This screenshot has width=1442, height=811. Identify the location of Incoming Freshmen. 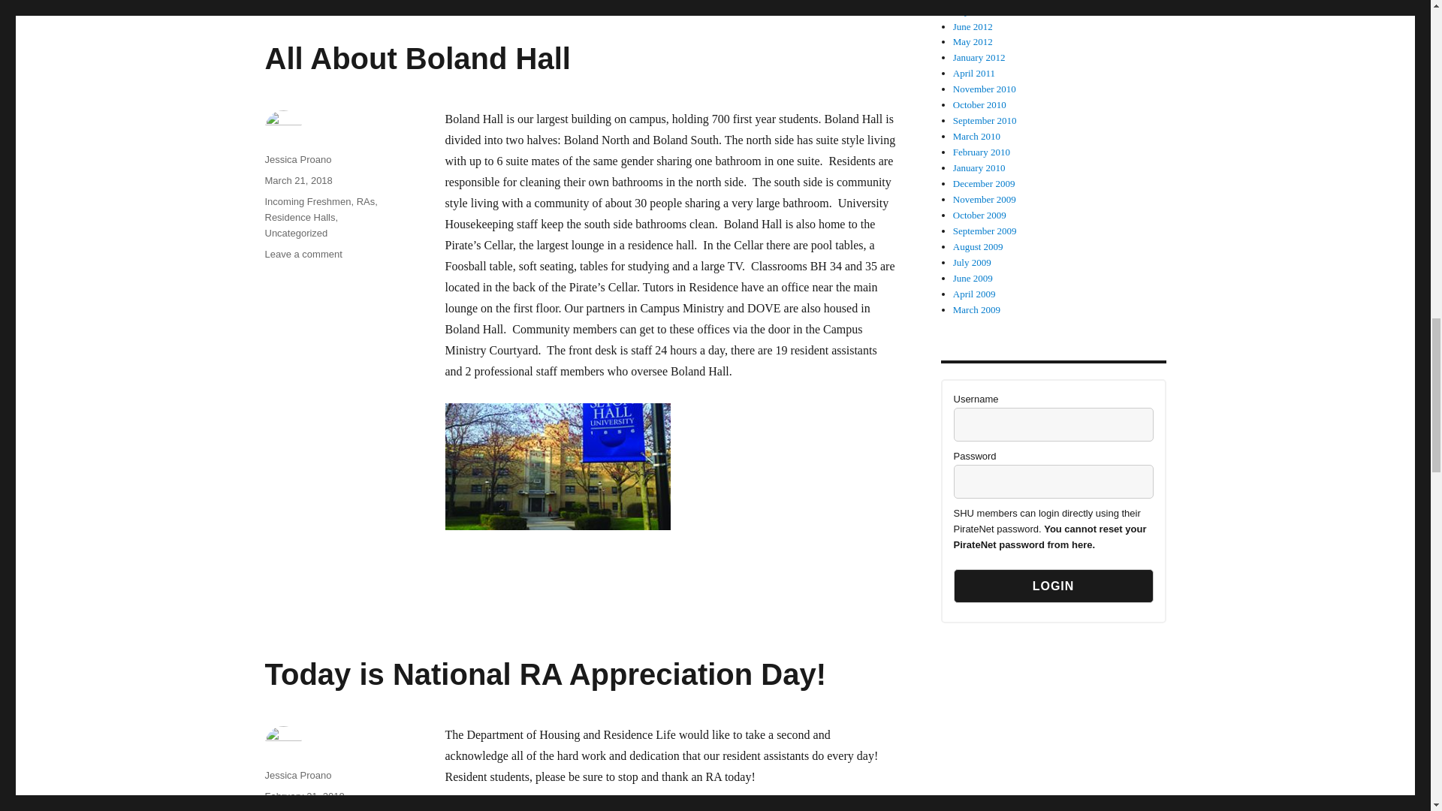
(1053, 481).